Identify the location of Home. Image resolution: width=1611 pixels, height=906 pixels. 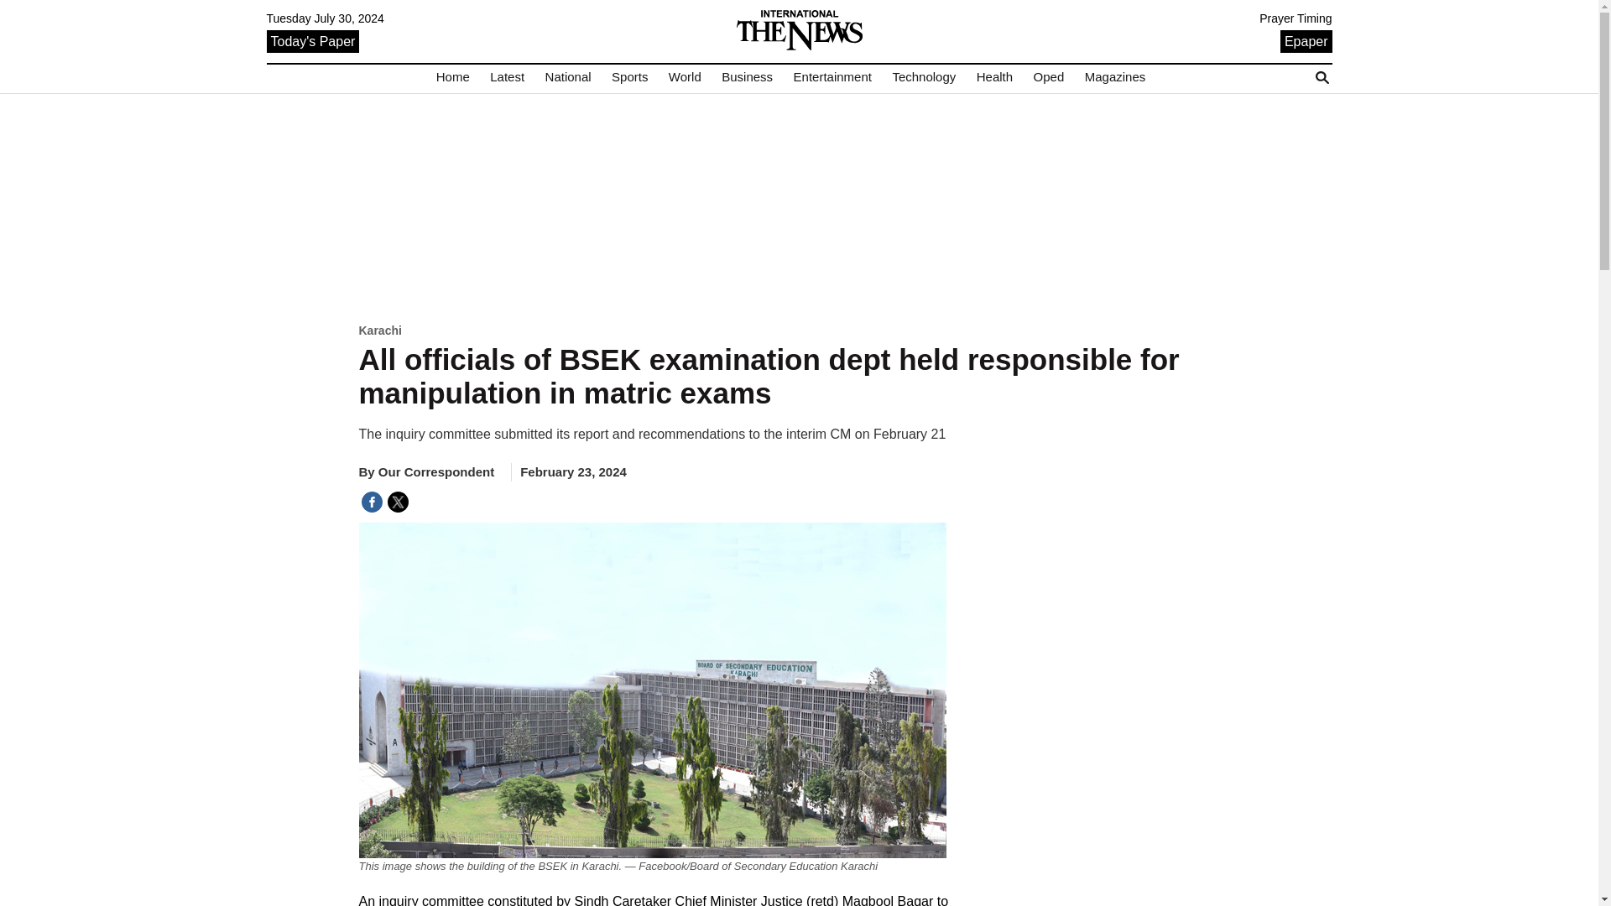
(453, 77).